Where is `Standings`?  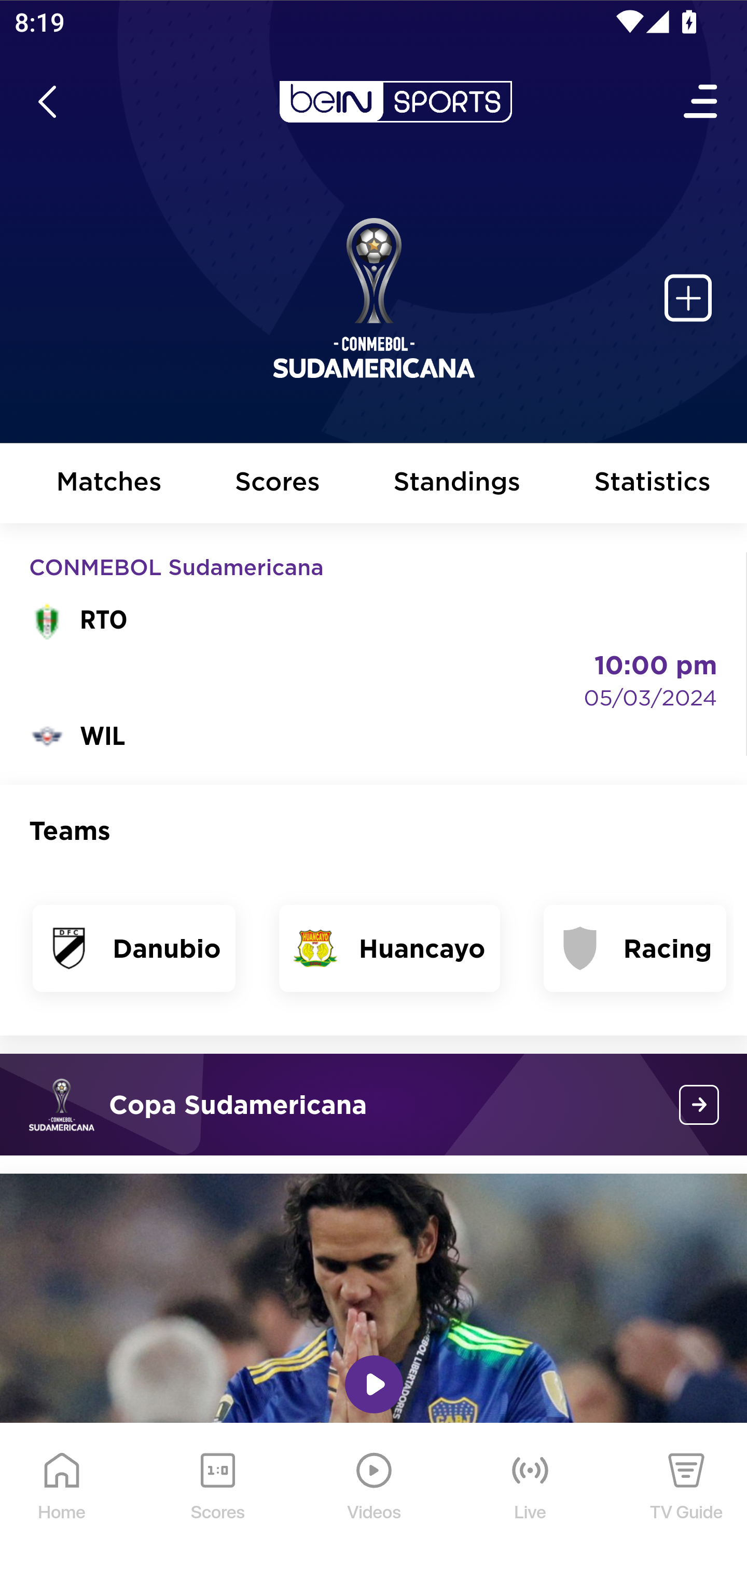 Standings is located at coordinates (458, 484).